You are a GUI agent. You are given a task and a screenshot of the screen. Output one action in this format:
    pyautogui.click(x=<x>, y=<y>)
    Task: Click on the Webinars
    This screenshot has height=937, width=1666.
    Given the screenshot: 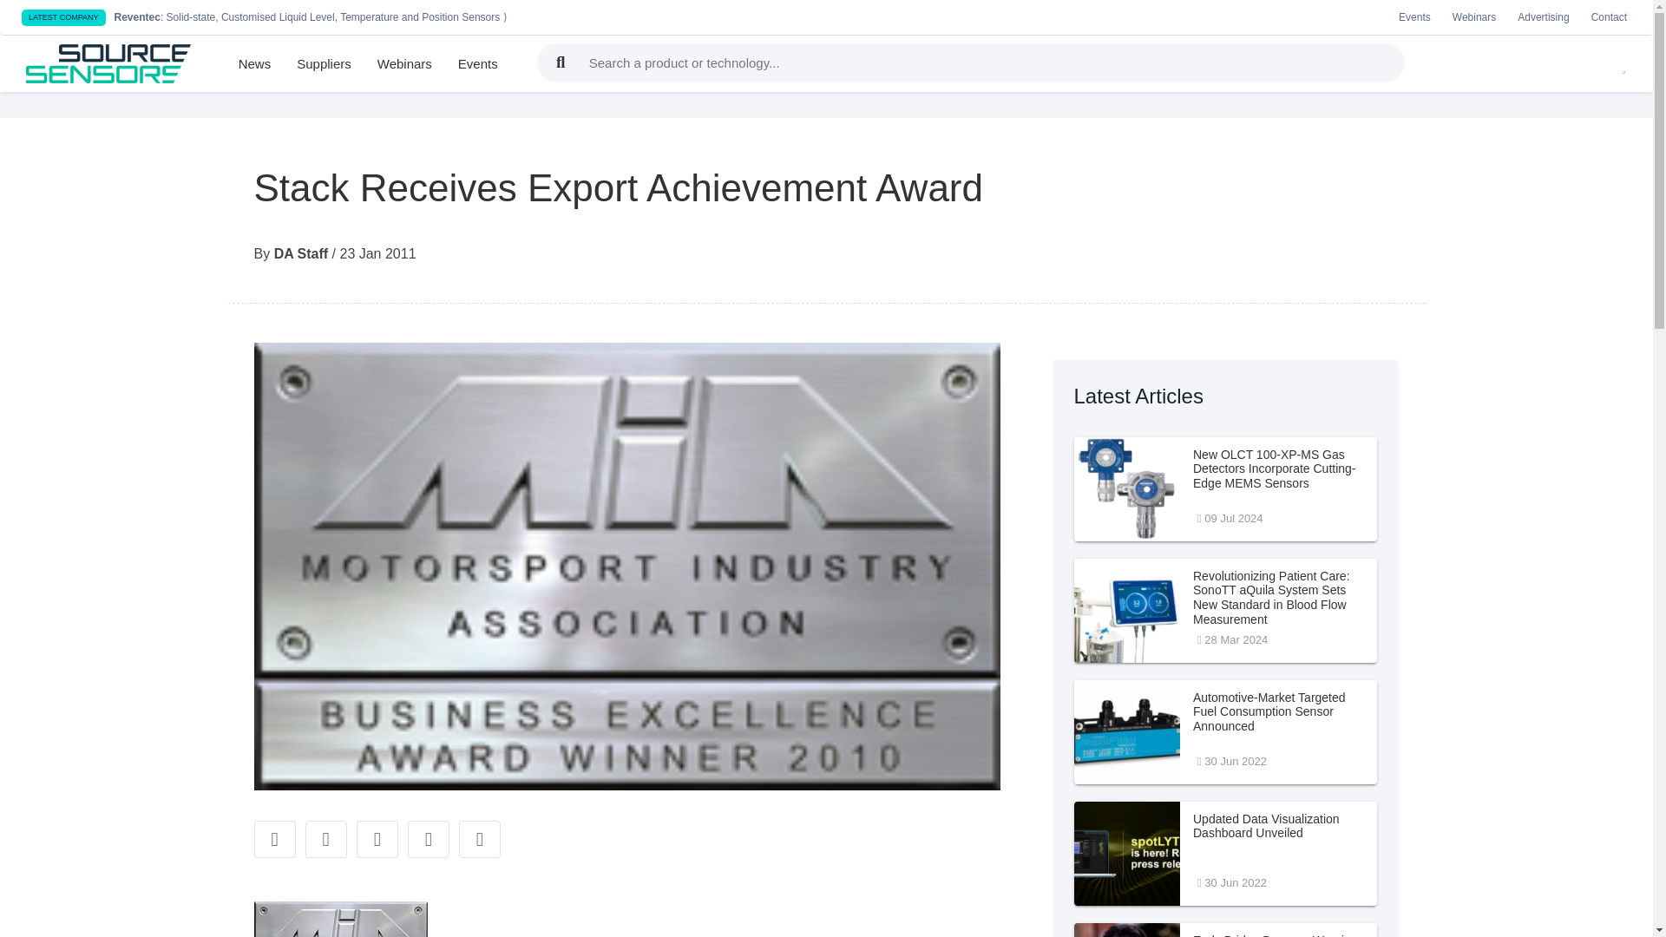 What is the action you would take?
    pyautogui.click(x=404, y=64)
    